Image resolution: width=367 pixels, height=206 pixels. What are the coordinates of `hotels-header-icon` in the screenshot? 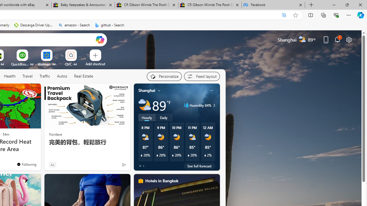 It's located at (140, 181).